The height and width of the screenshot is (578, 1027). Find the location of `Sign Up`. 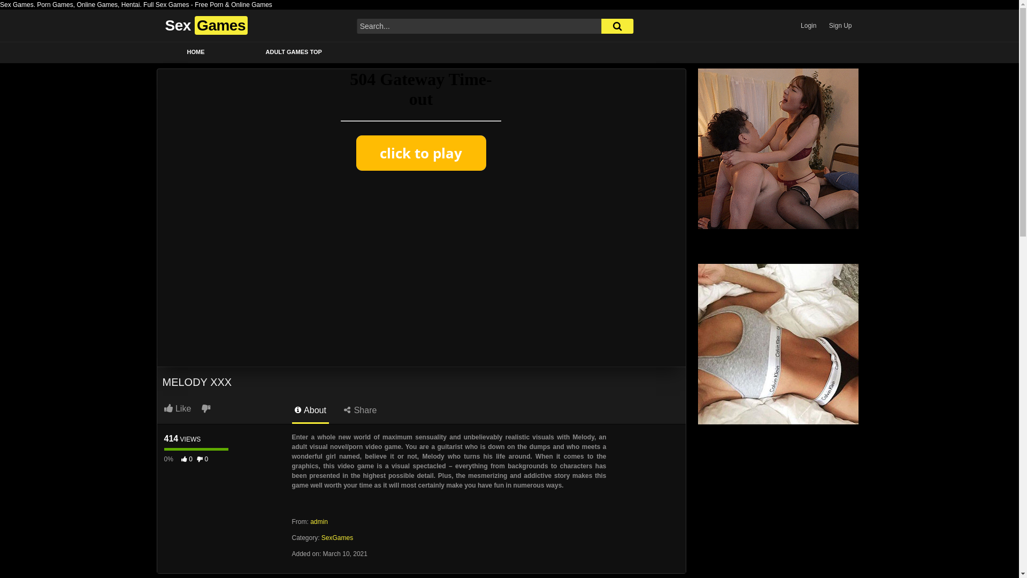

Sign Up is located at coordinates (841, 26).